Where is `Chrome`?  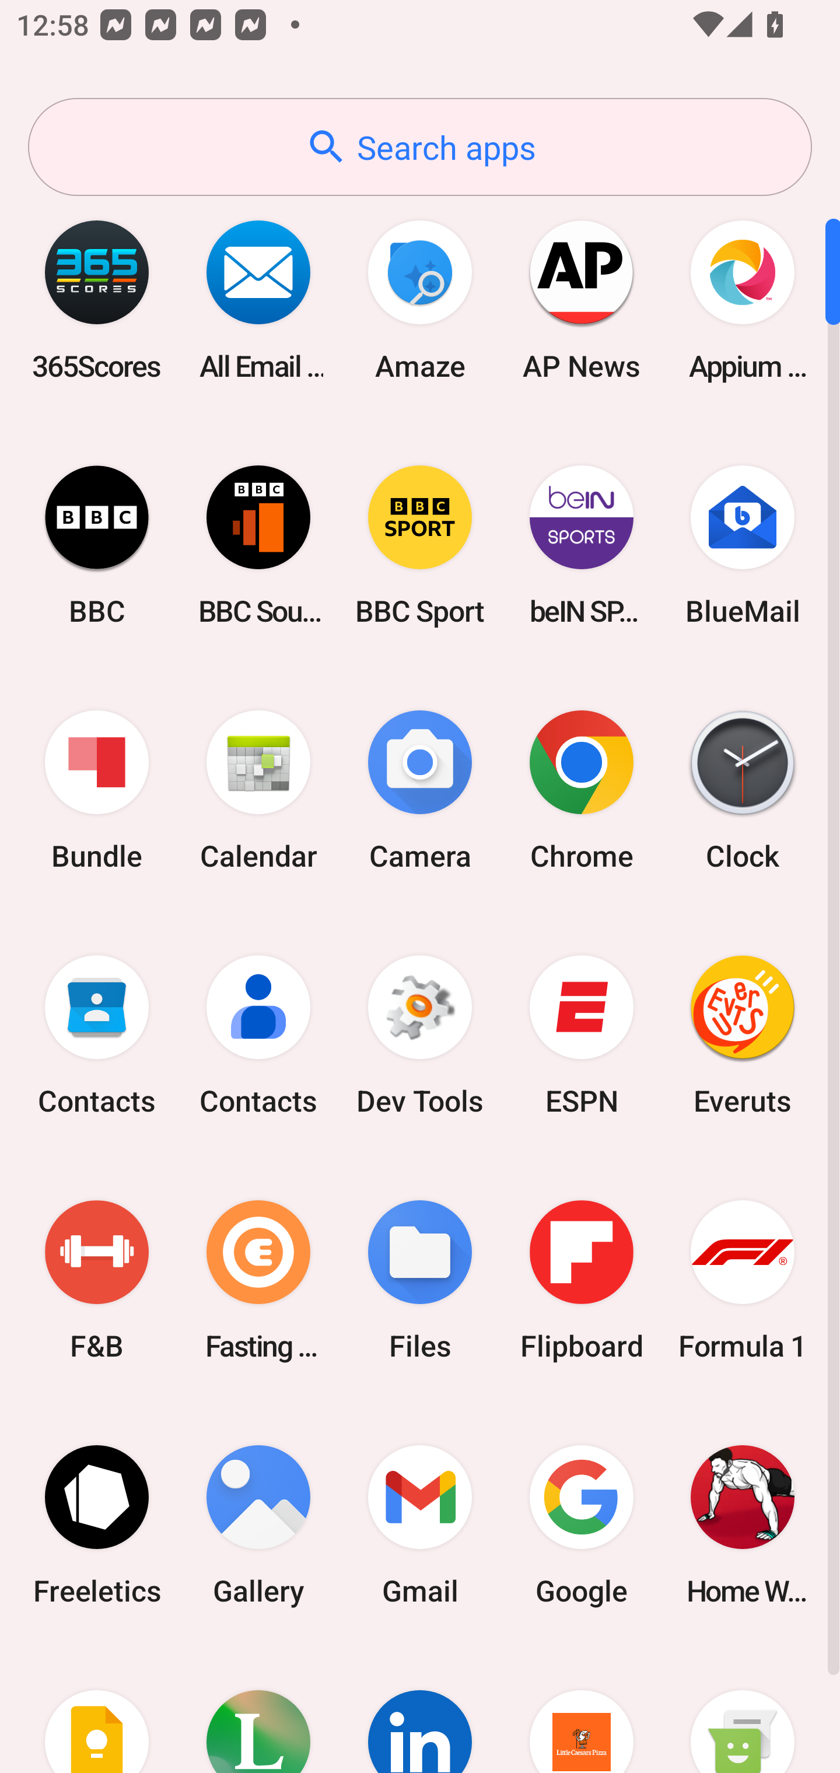
Chrome is located at coordinates (581, 791).